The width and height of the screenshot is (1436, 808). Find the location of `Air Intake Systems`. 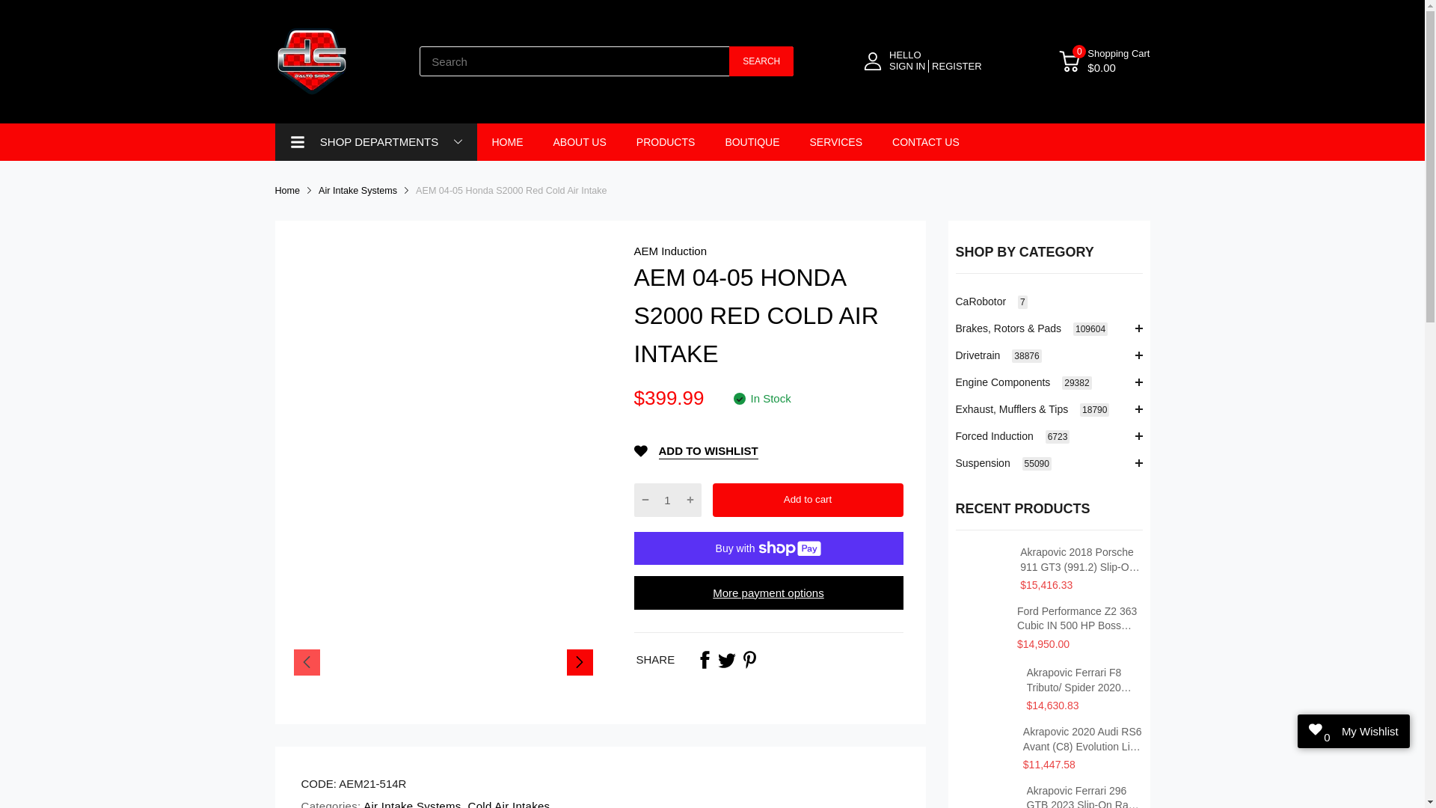

Air Intake Systems is located at coordinates (411, 804).